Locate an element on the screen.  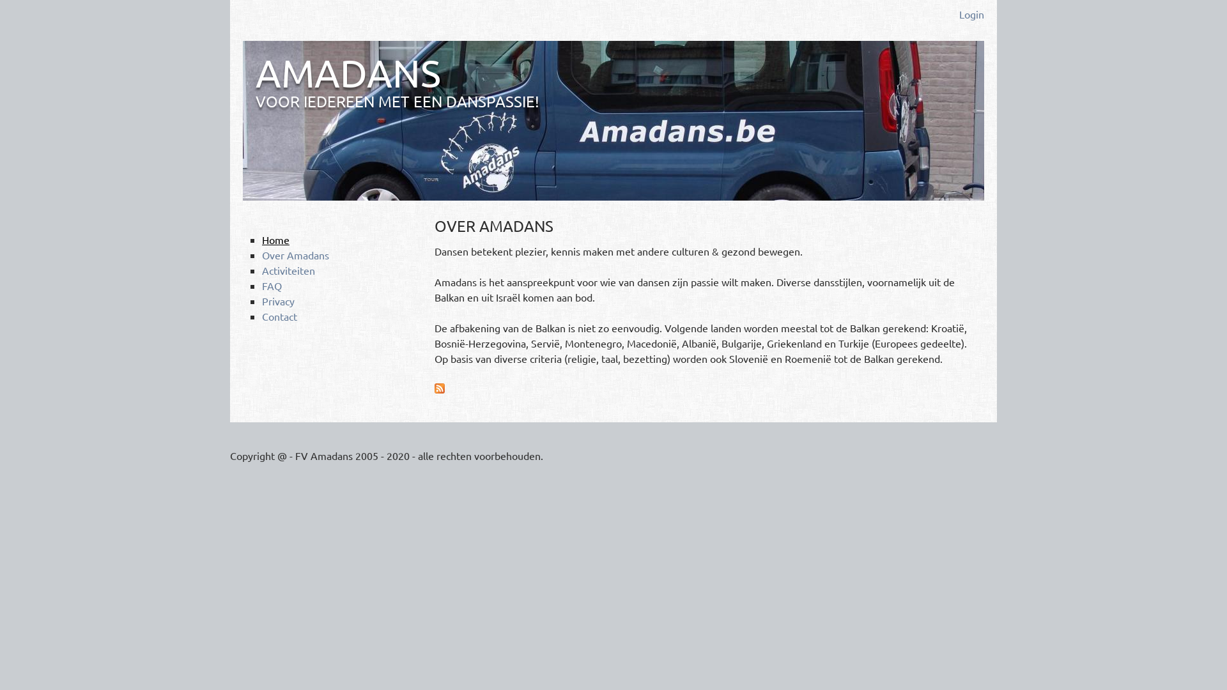
Contact is located at coordinates (280, 316).